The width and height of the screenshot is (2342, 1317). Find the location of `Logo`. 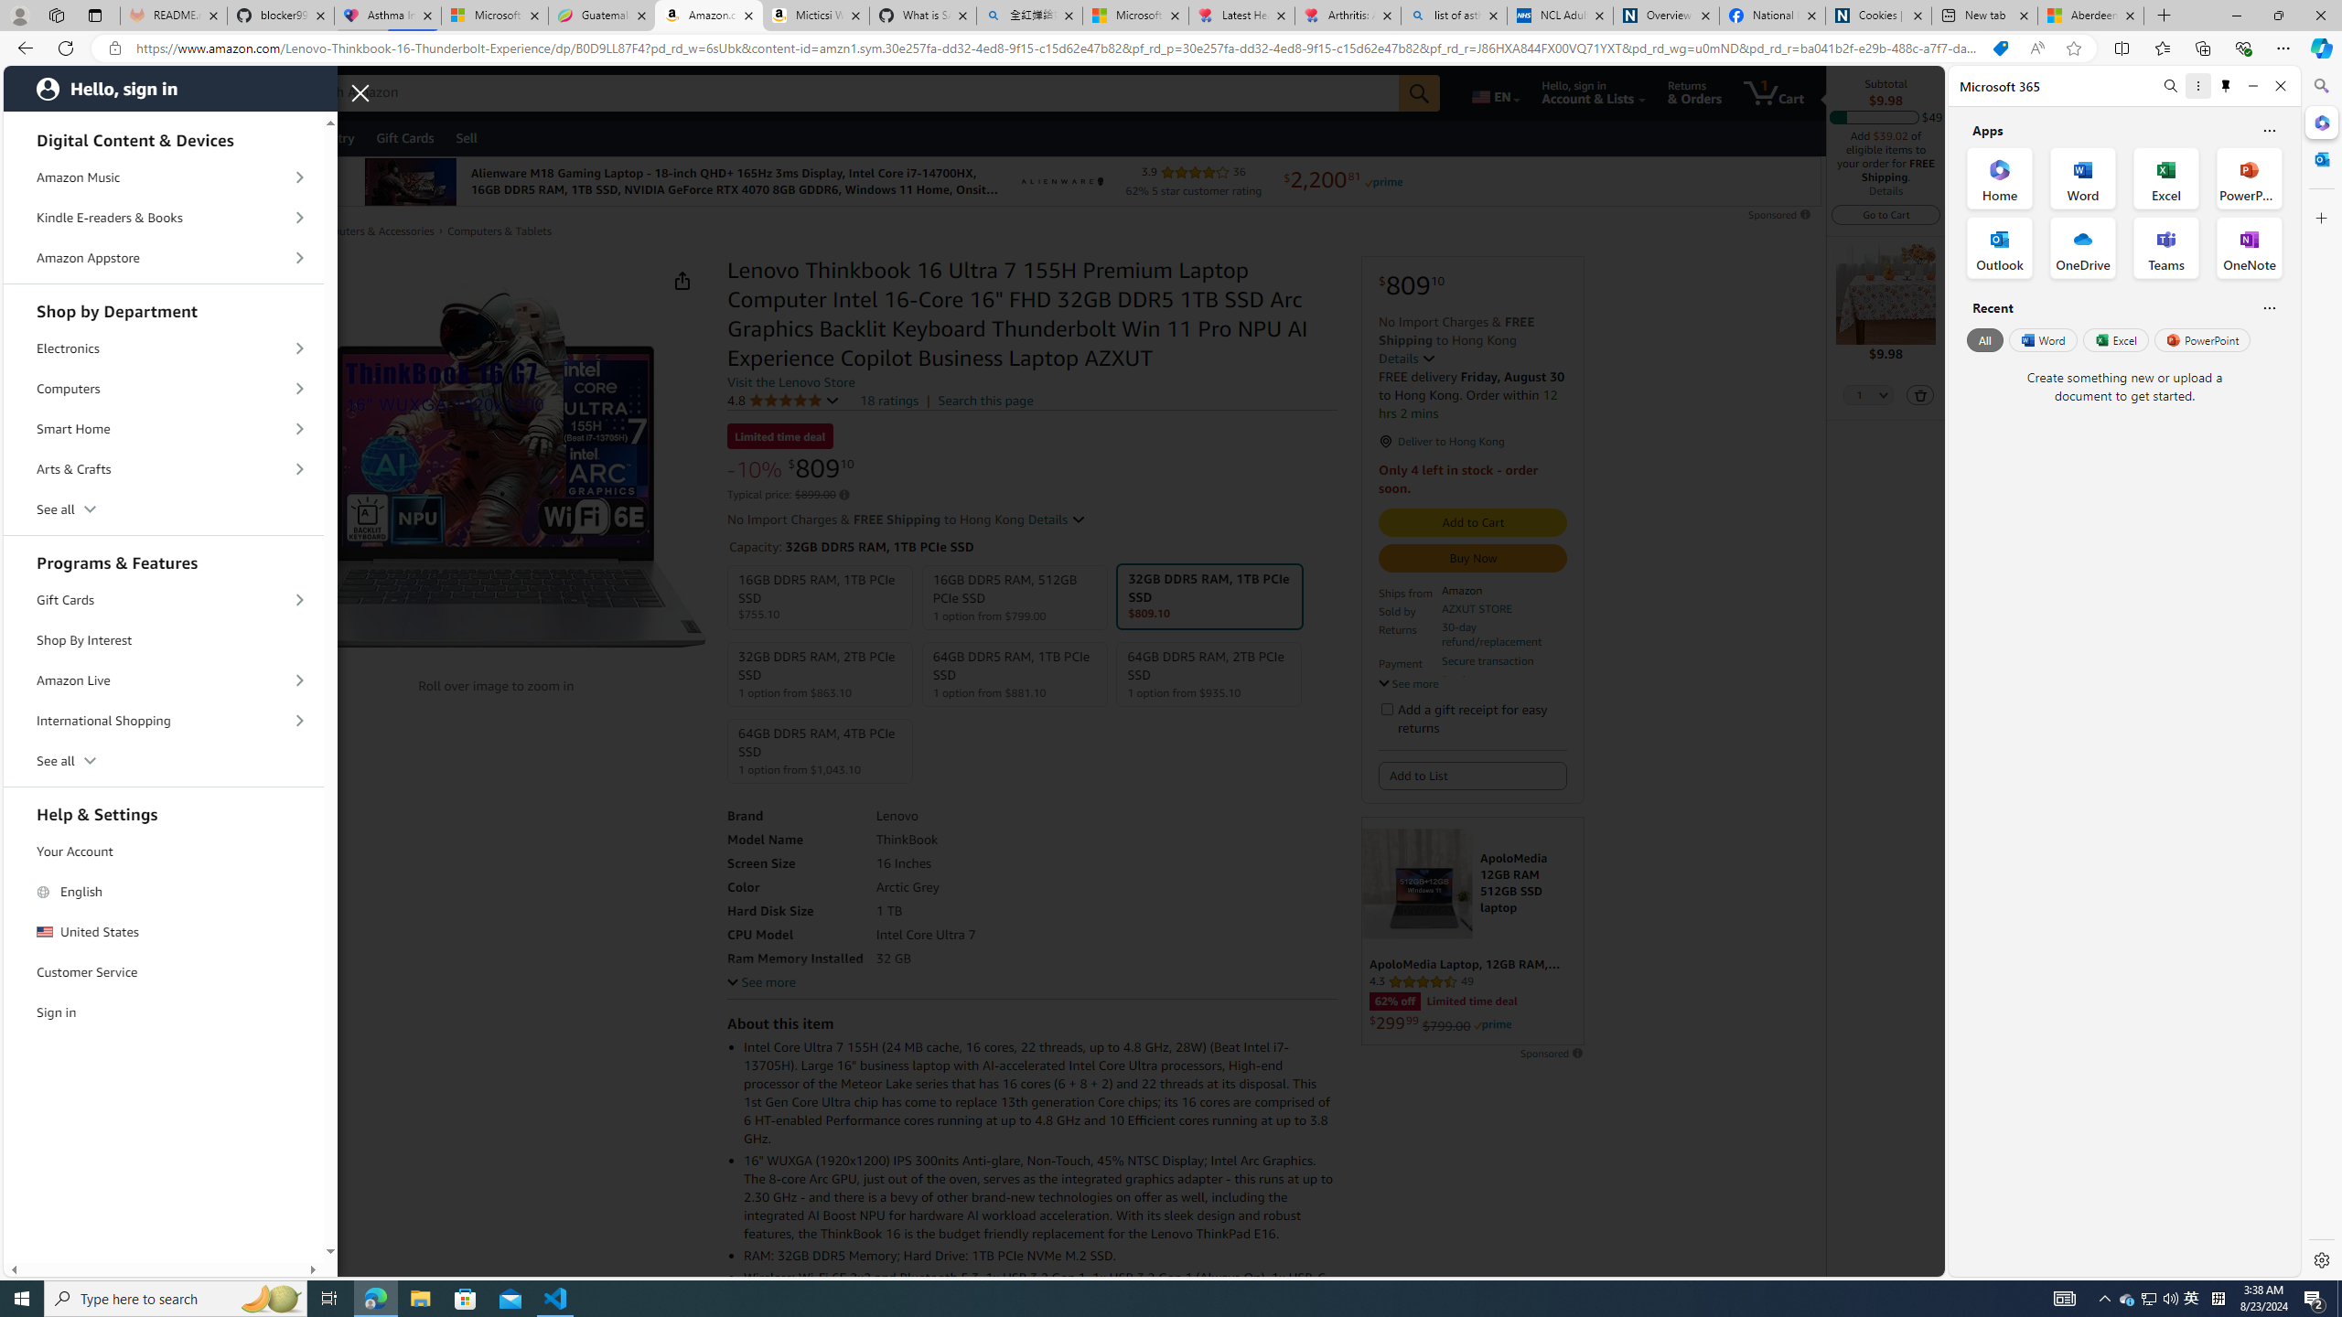

Logo is located at coordinates (1063, 181).